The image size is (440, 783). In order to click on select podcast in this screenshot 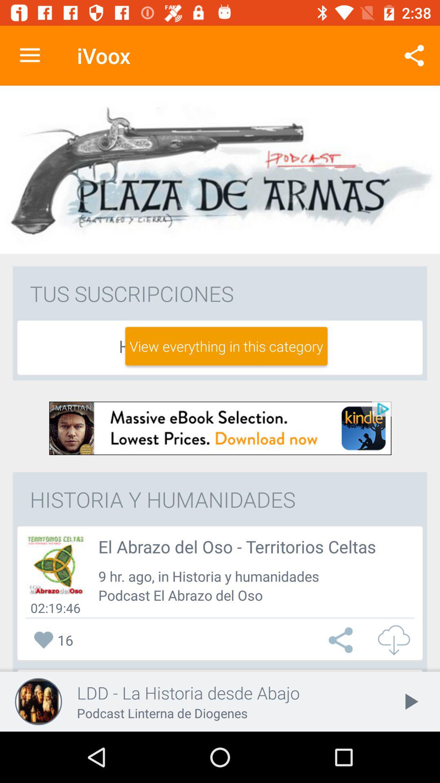, I will do `click(55, 564)`.